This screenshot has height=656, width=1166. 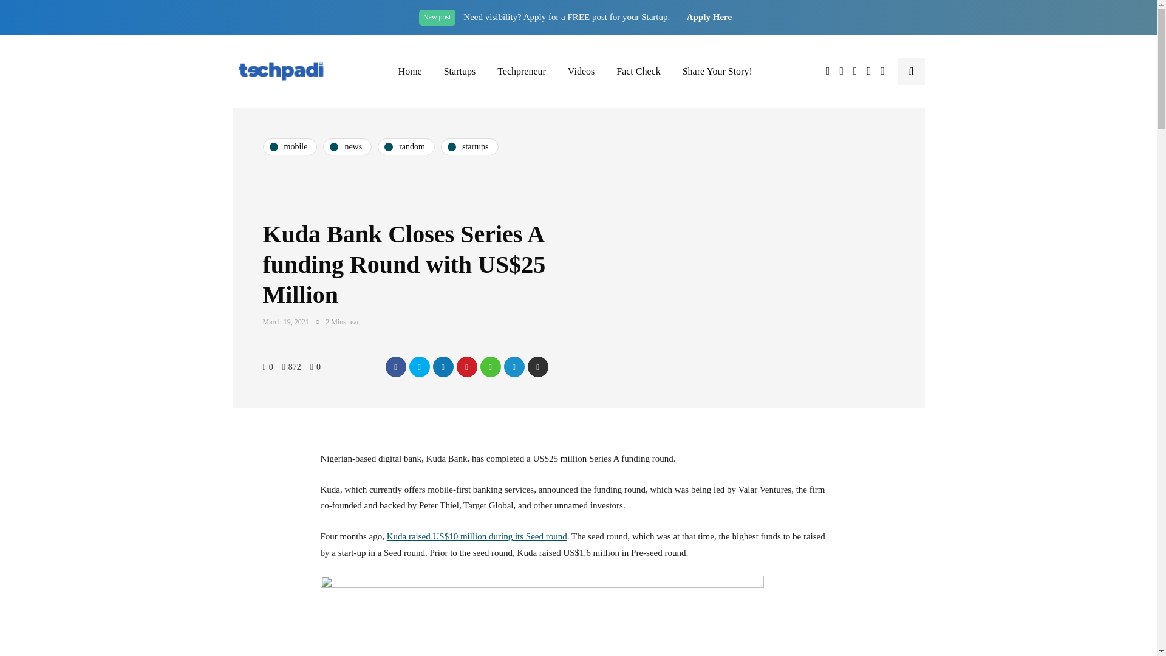 I want to click on random, so click(x=406, y=146).